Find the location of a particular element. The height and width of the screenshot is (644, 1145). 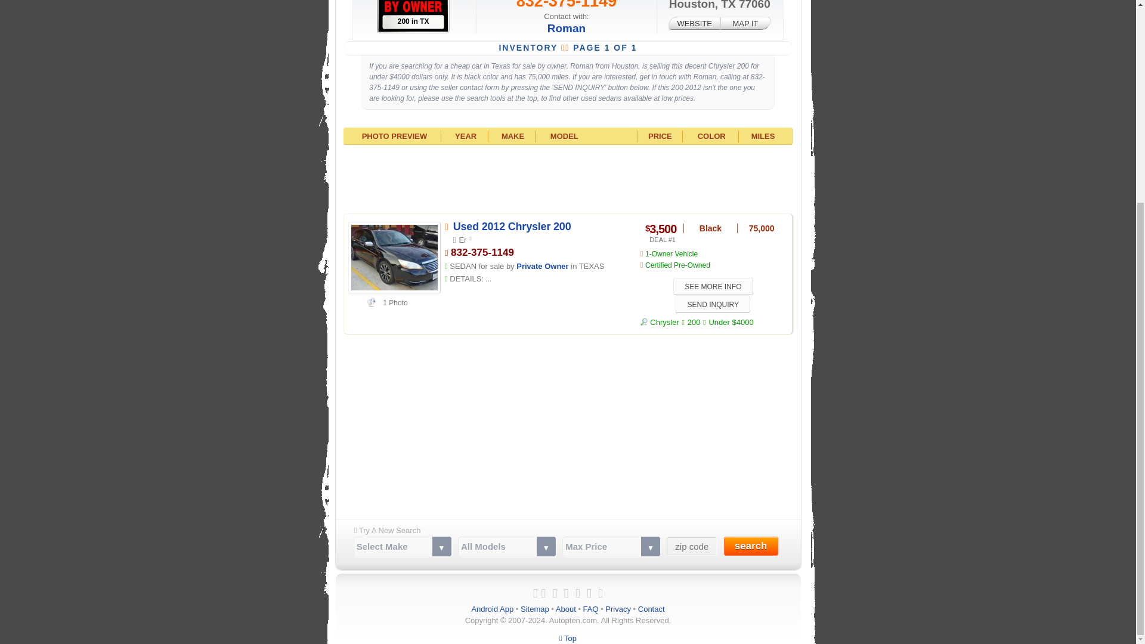

SEND INQUIRY is located at coordinates (712, 303).